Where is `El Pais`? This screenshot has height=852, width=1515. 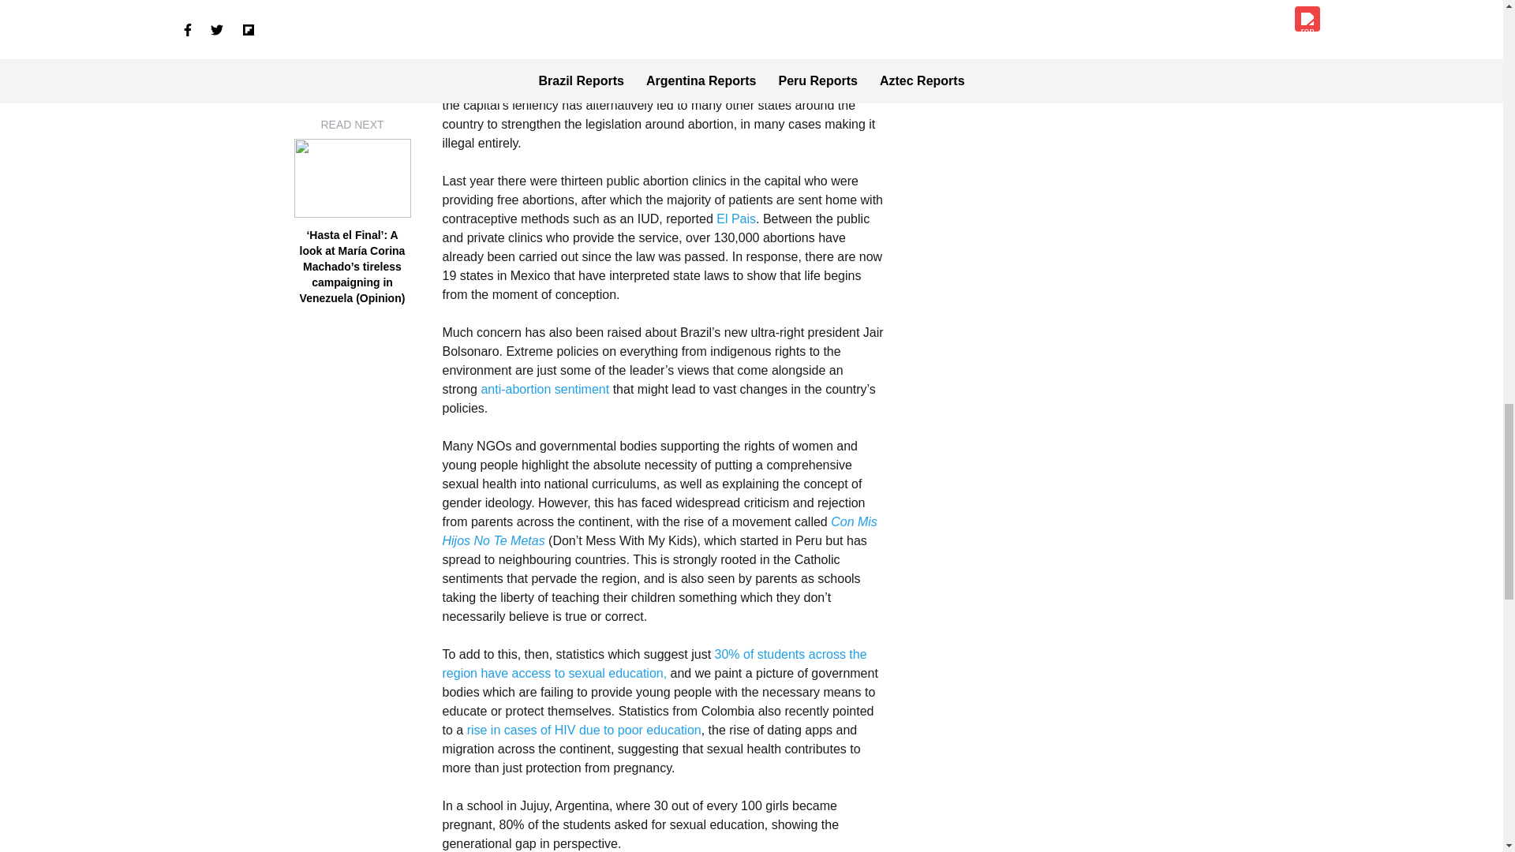 El Pais is located at coordinates (736, 219).